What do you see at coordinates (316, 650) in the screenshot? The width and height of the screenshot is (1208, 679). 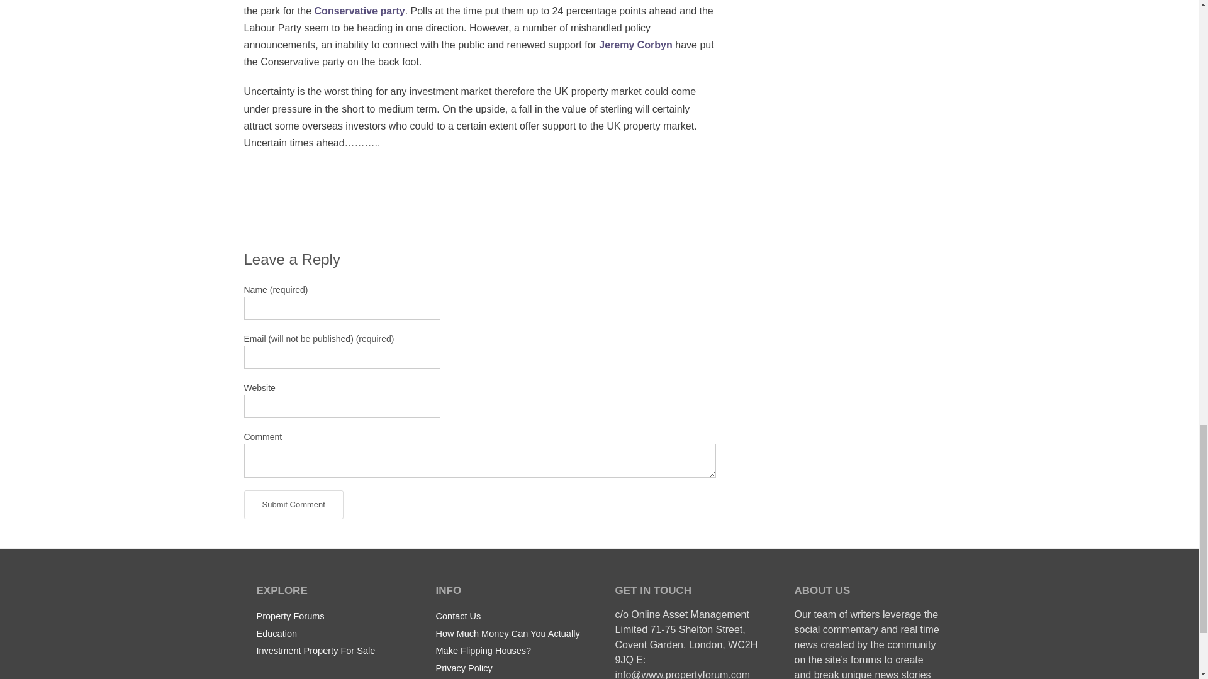 I see `Investment Property For Sale` at bounding box center [316, 650].